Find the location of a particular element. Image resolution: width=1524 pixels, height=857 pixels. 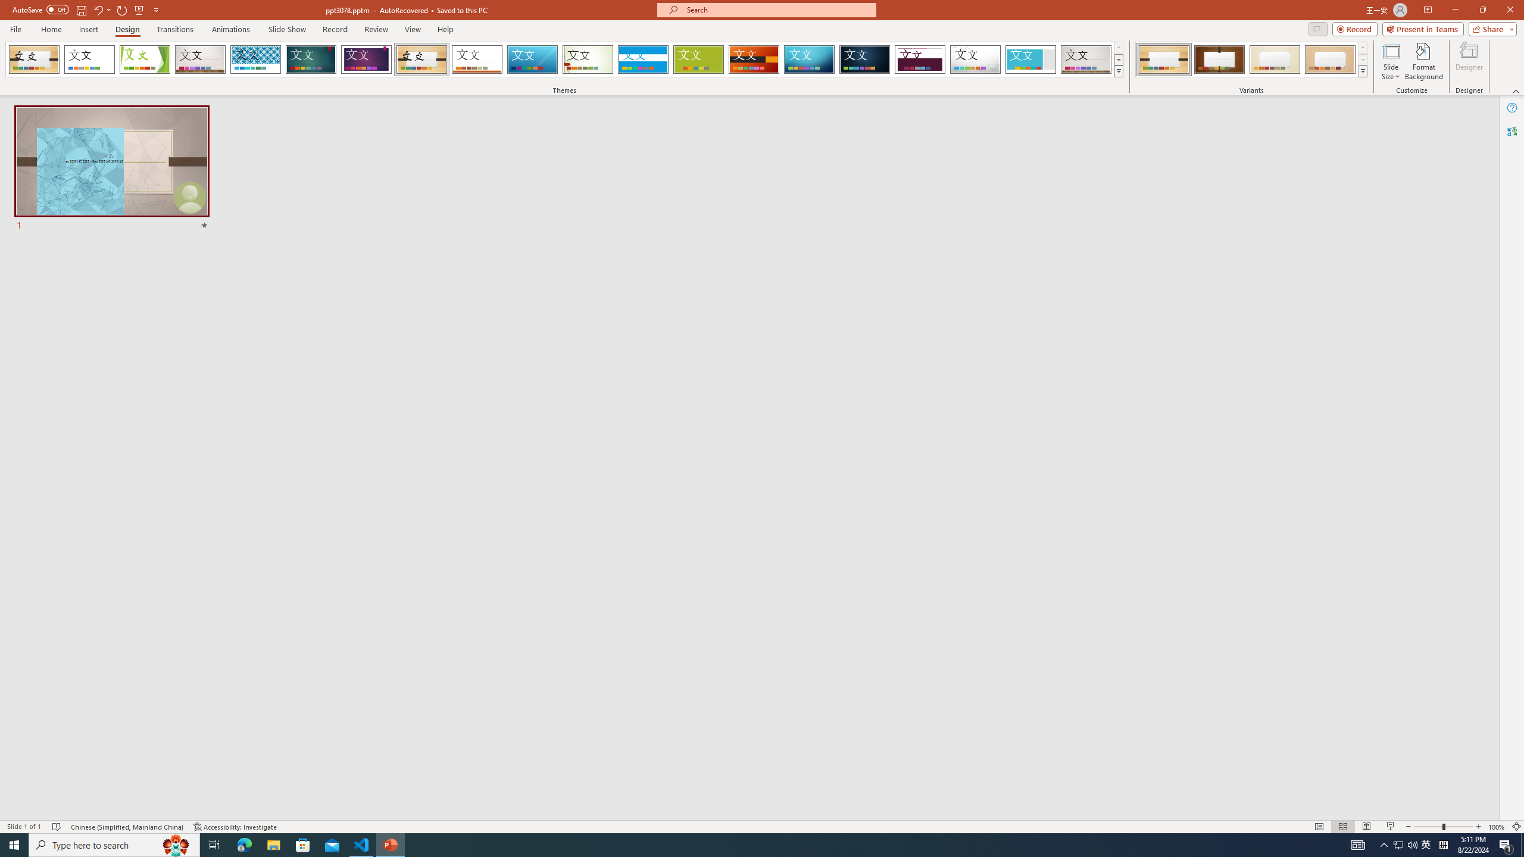

Organic Variant 1 is located at coordinates (1164, 60).